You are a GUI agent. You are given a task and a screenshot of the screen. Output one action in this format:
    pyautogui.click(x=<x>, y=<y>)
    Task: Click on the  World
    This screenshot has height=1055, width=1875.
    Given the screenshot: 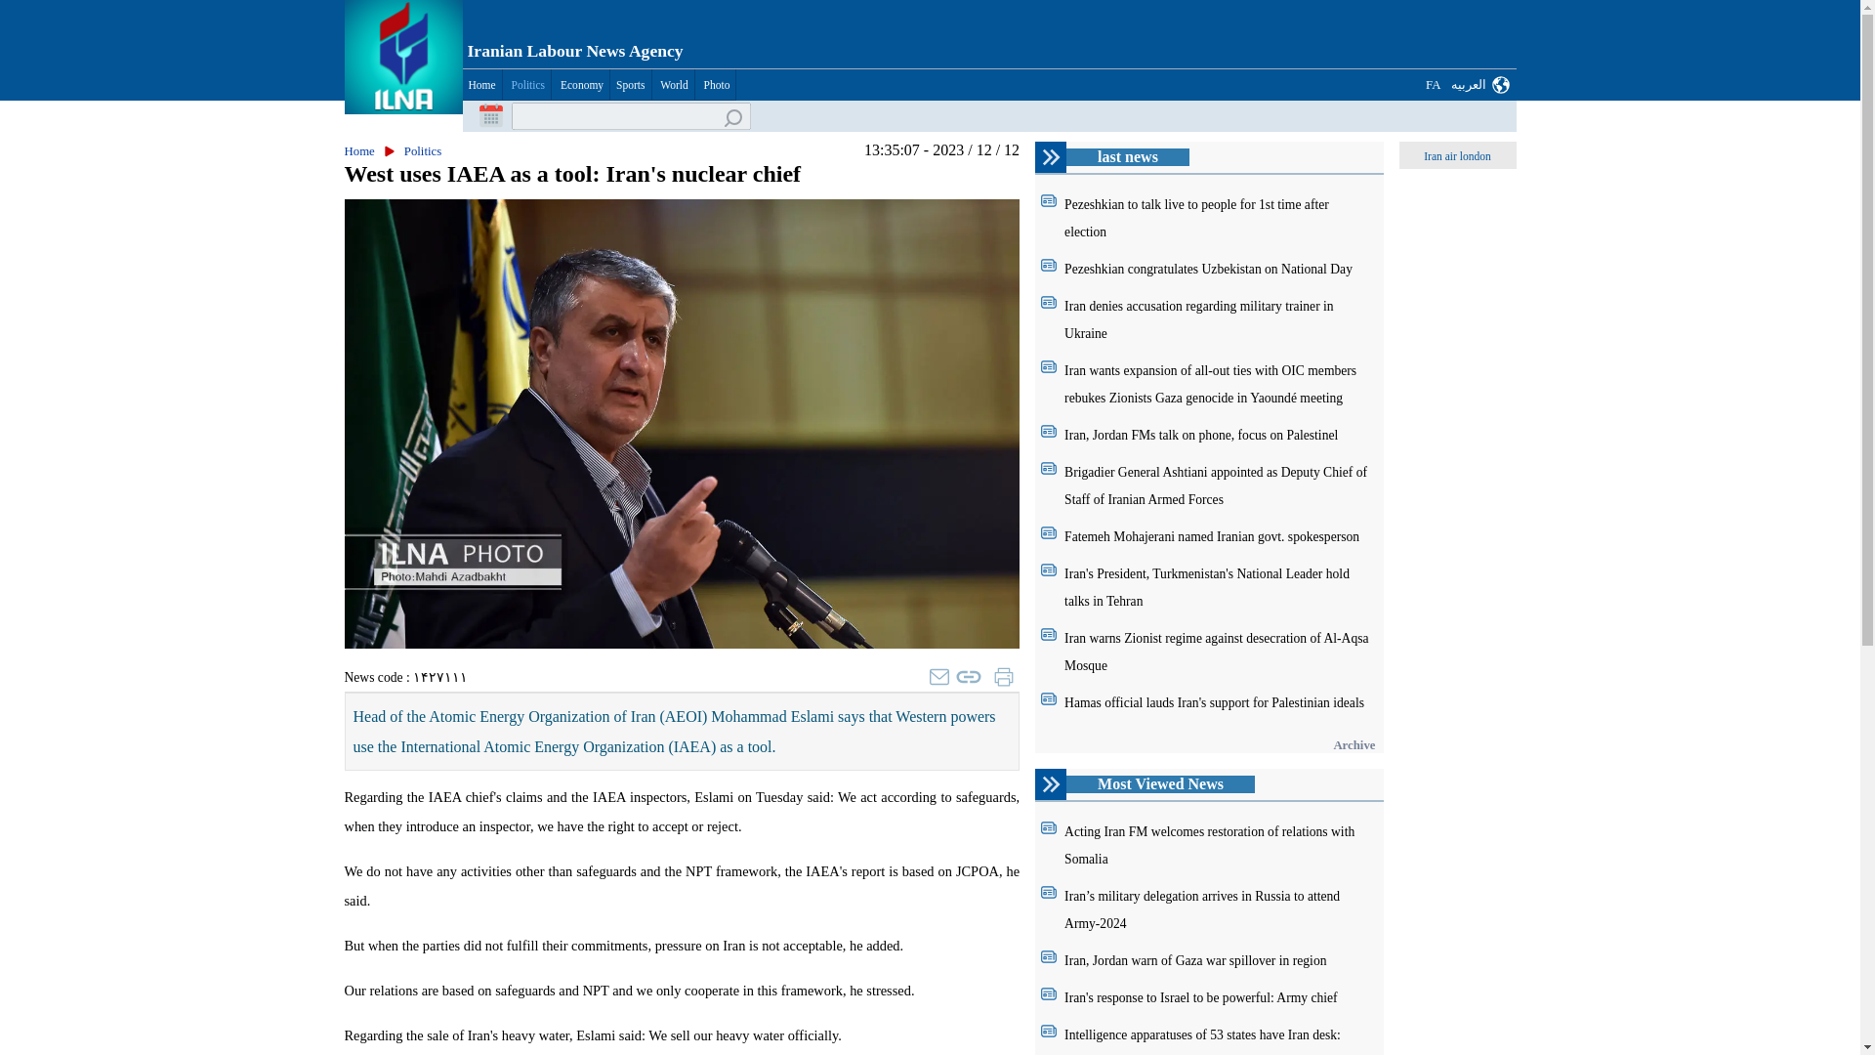 What is the action you would take?
    pyautogui.click(x=672, y=84)
    